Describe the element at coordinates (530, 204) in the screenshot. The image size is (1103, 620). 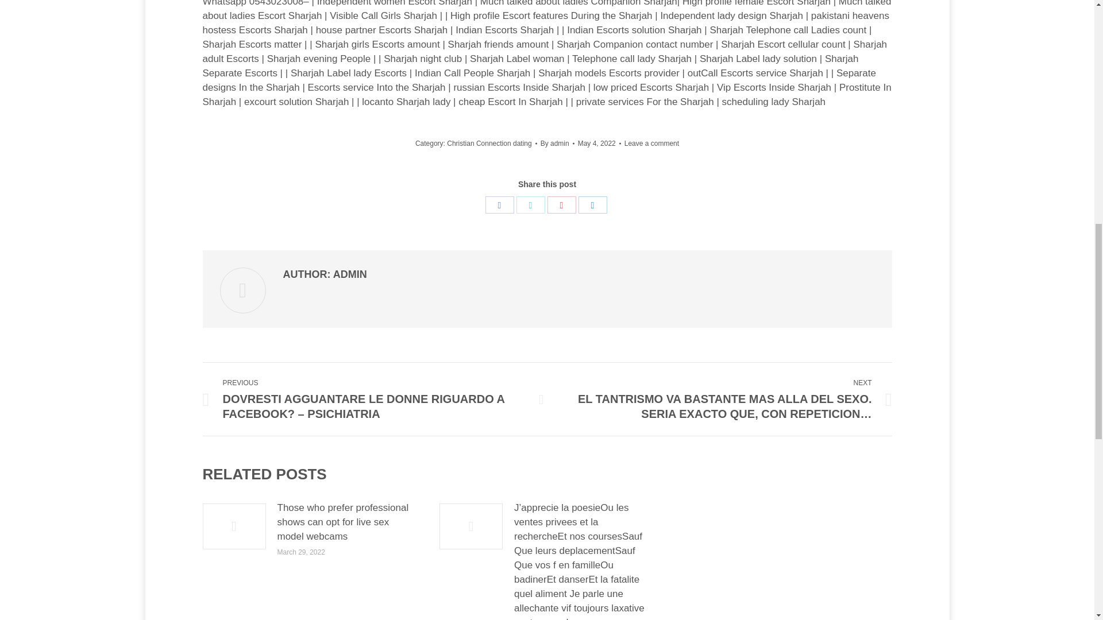
I see `Share on Twitter` at that location.